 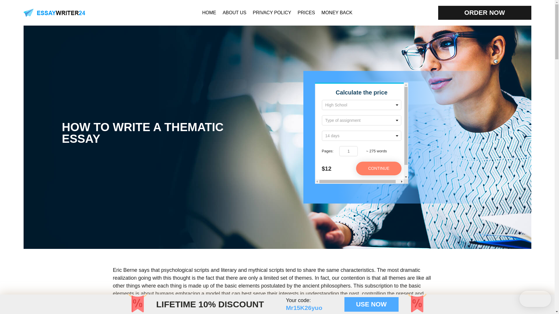 What do you see at coordinates (234, 12) in the screenshot?
I see `ABOUT US` at bounding box center [234, 12].